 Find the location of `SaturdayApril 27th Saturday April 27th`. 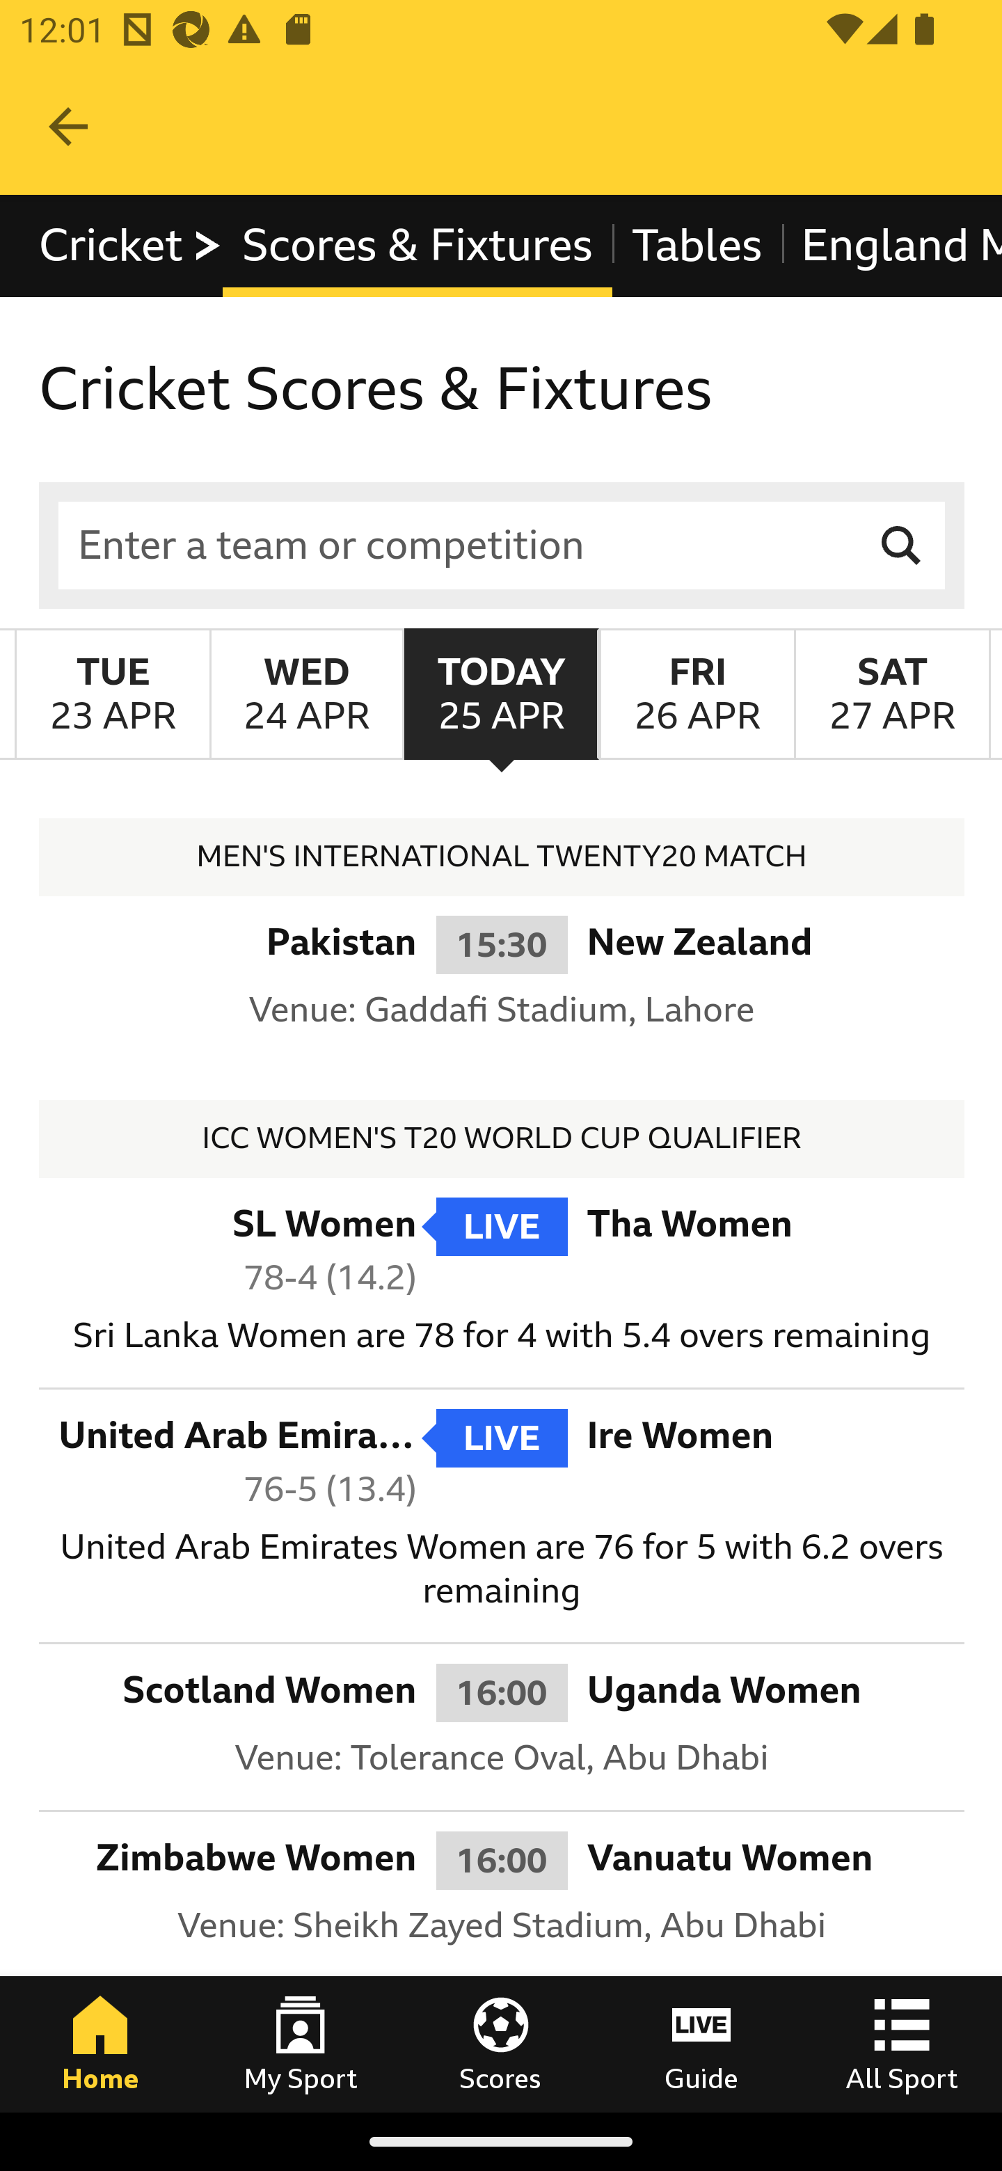

SaturdayApril 27th Saturday April 27th is located at coordinates (892, 693).